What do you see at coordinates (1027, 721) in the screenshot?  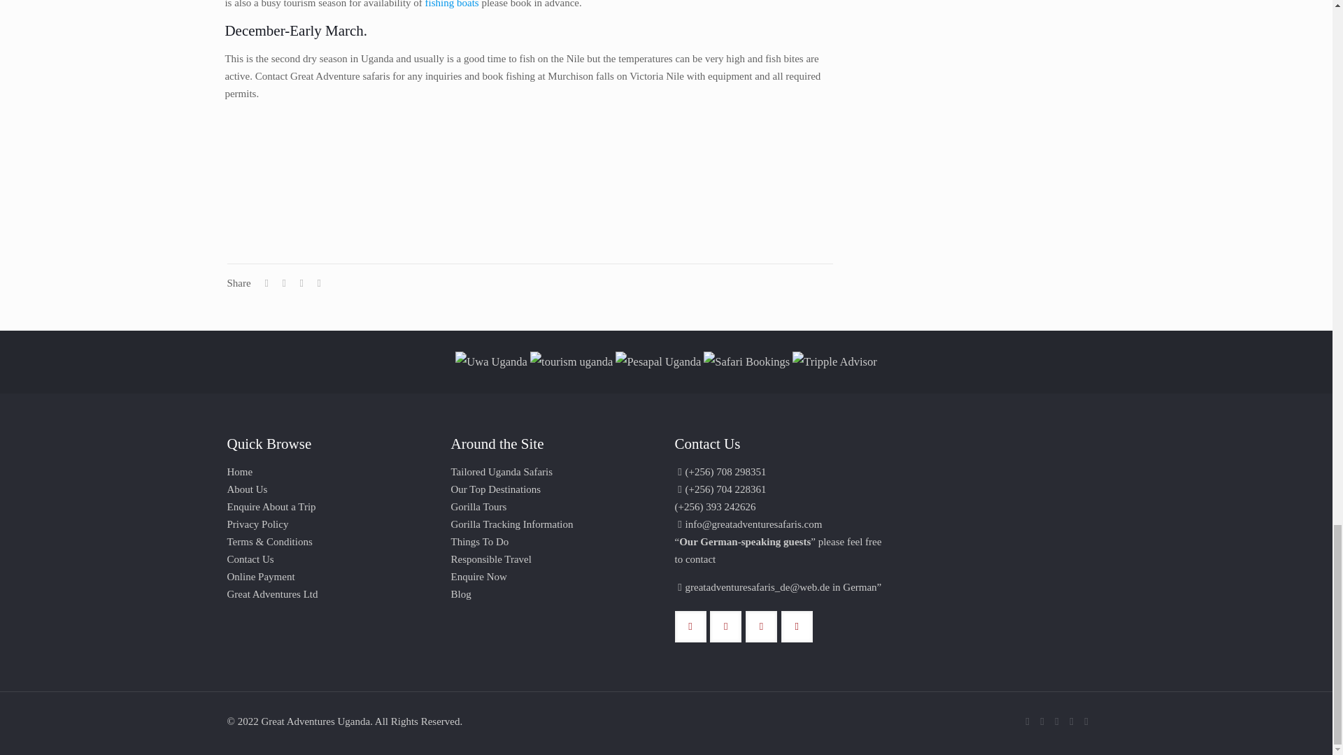 I see `WhatsApp` at bounding box center [1027, 721].